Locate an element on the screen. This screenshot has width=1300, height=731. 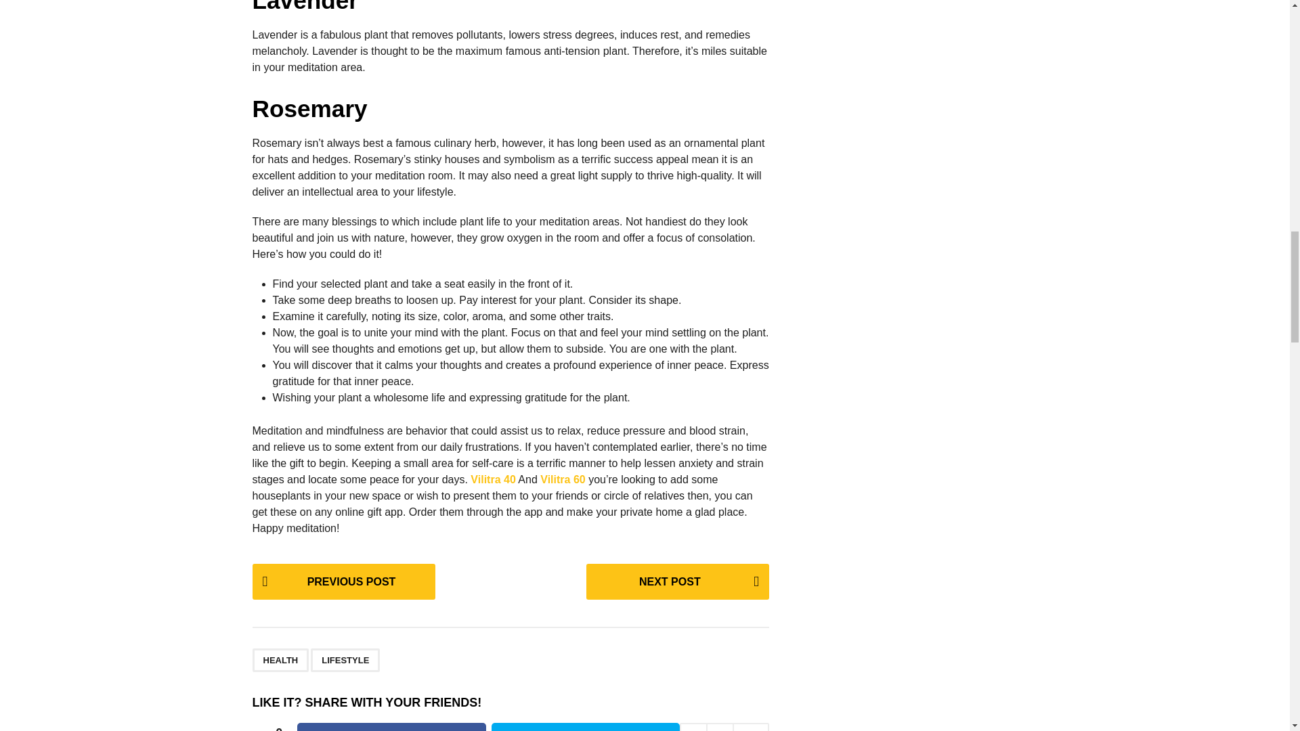
Share on Twitter is located at coordinates (585, 727).